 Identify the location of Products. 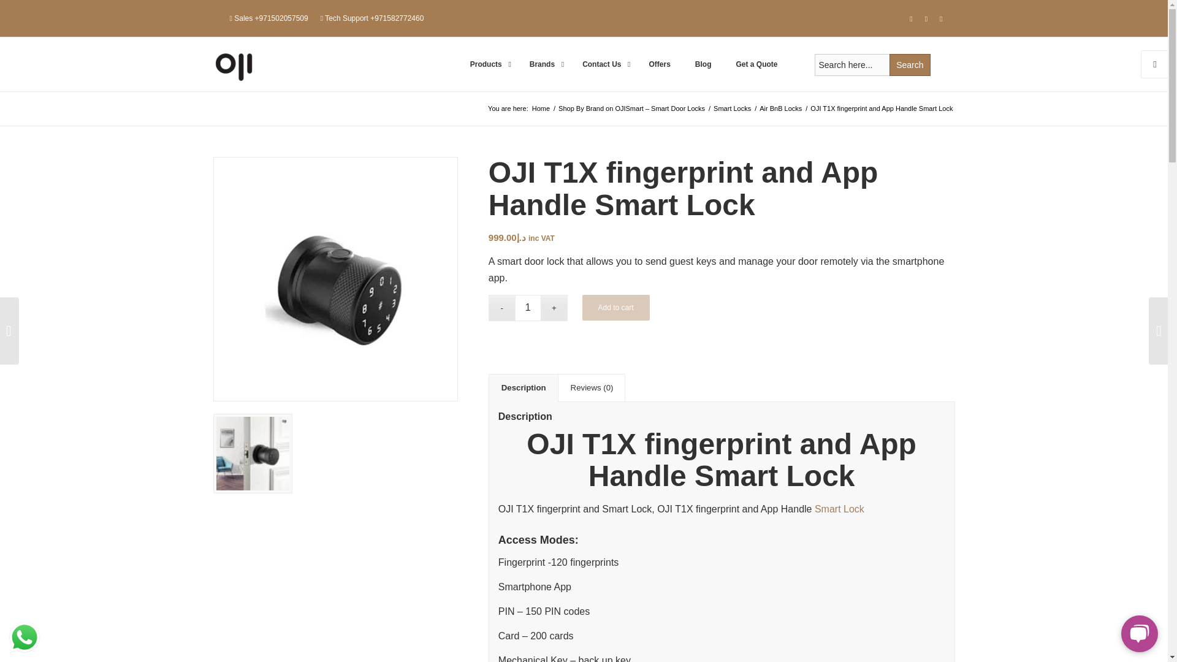
(487, 64).